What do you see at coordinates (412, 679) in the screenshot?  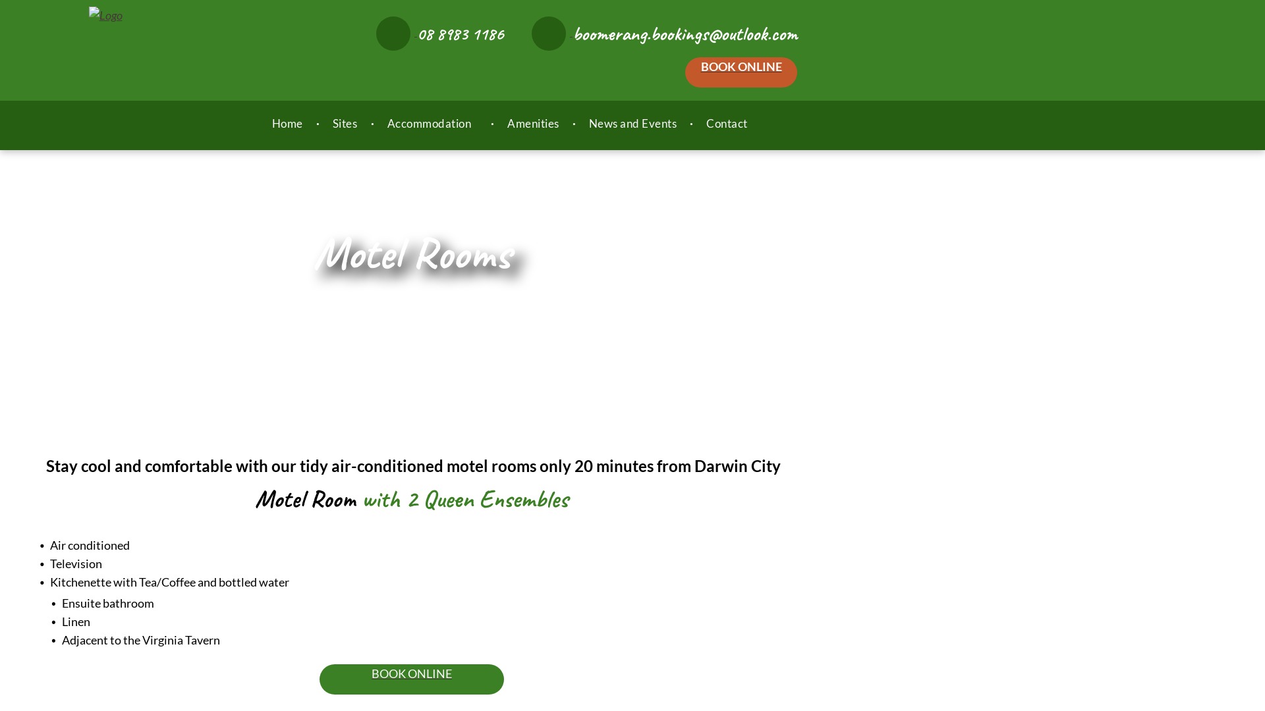 I see `BOOK ONLINE` at bounding box center [412, 679].